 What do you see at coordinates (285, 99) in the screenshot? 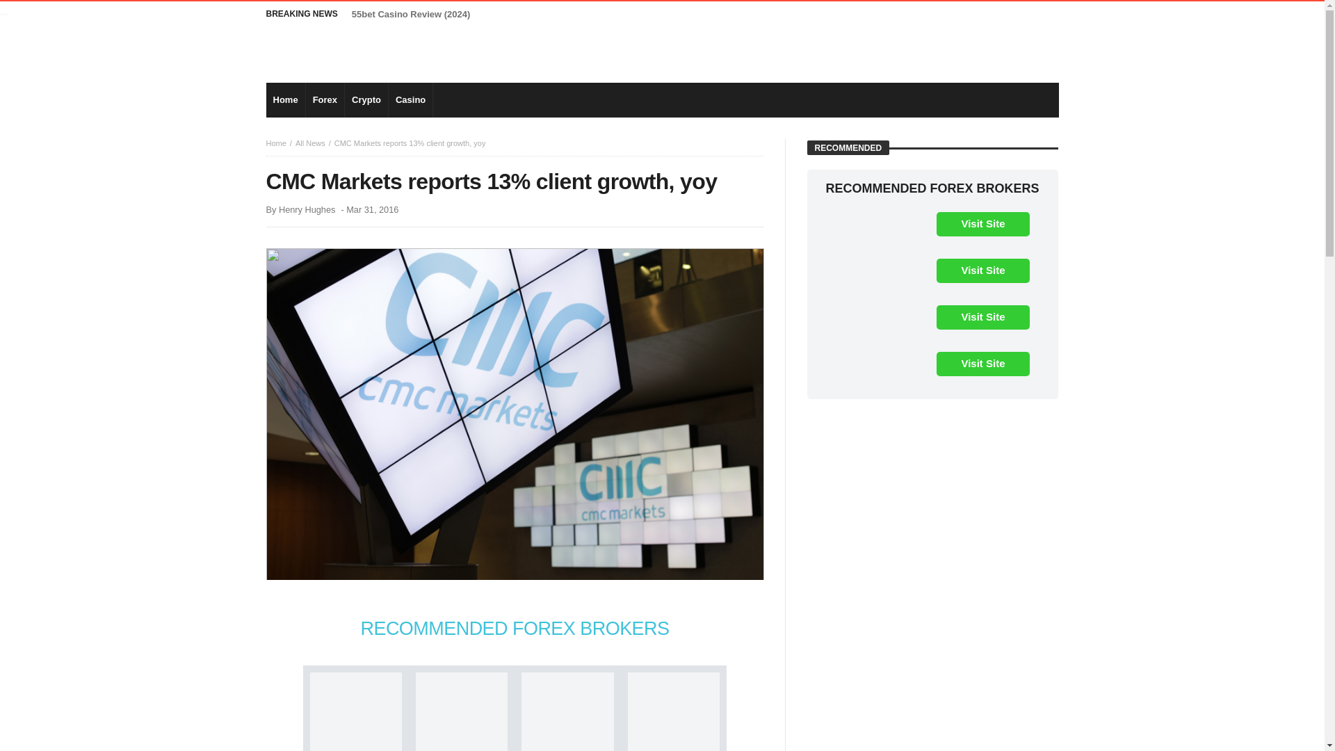
I see `Home` at bounding box center [285, 99].